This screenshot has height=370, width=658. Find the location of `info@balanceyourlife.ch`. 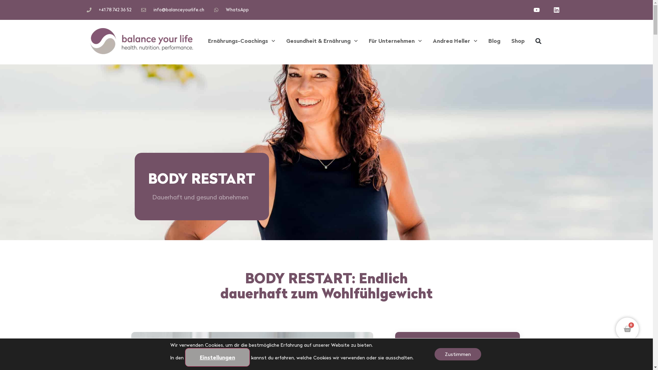

info@balanceyourlife.ch is located at coordinates (173, 10).